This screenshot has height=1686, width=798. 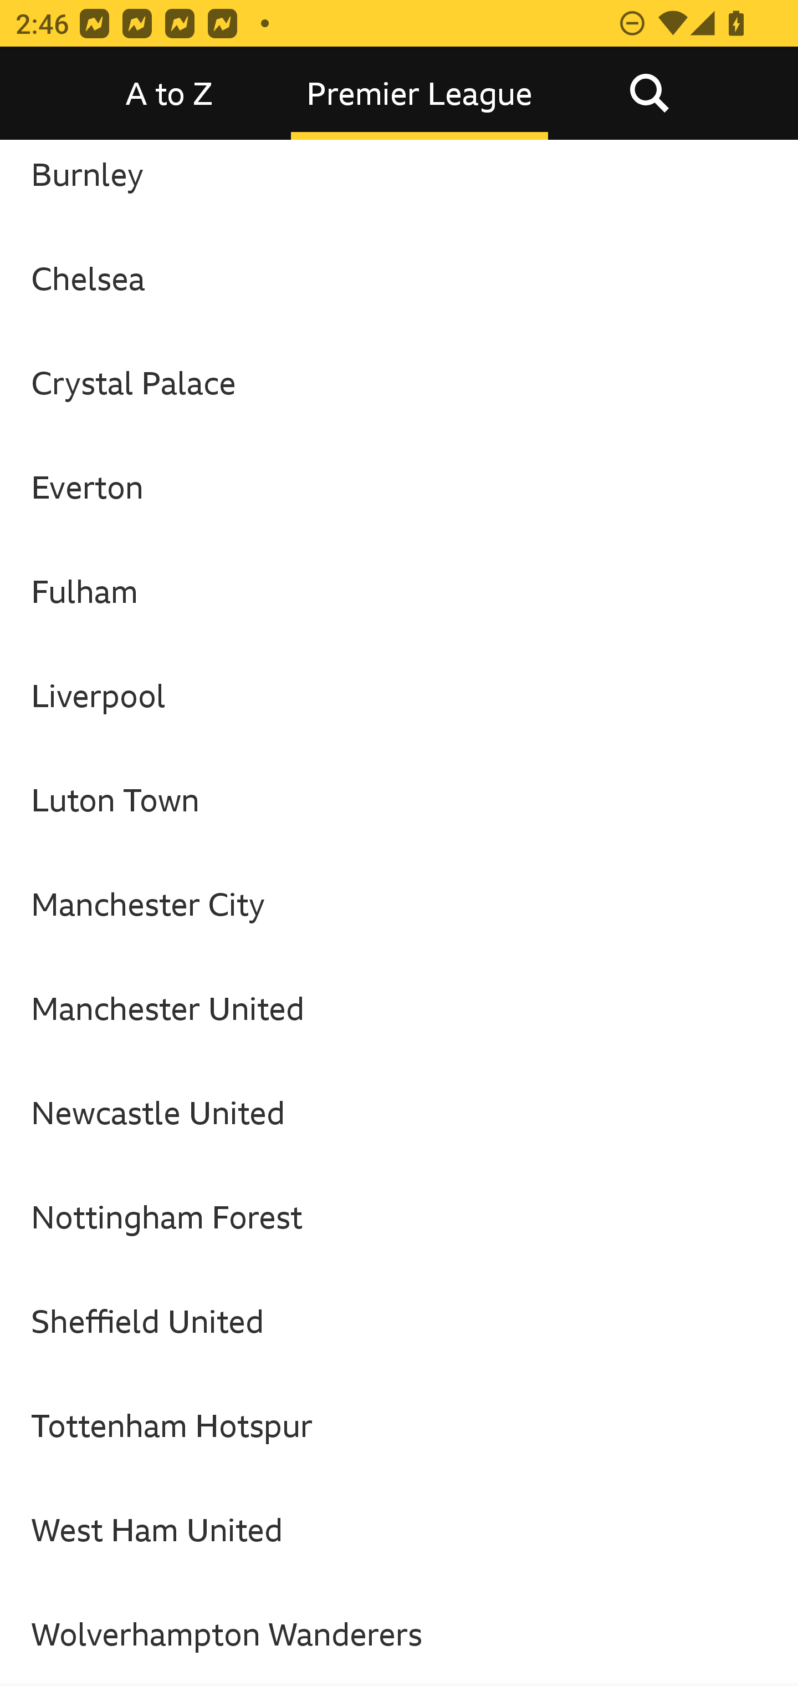 I want to click on Wolverhampton Wanderers, so click(x=399, y=1634).